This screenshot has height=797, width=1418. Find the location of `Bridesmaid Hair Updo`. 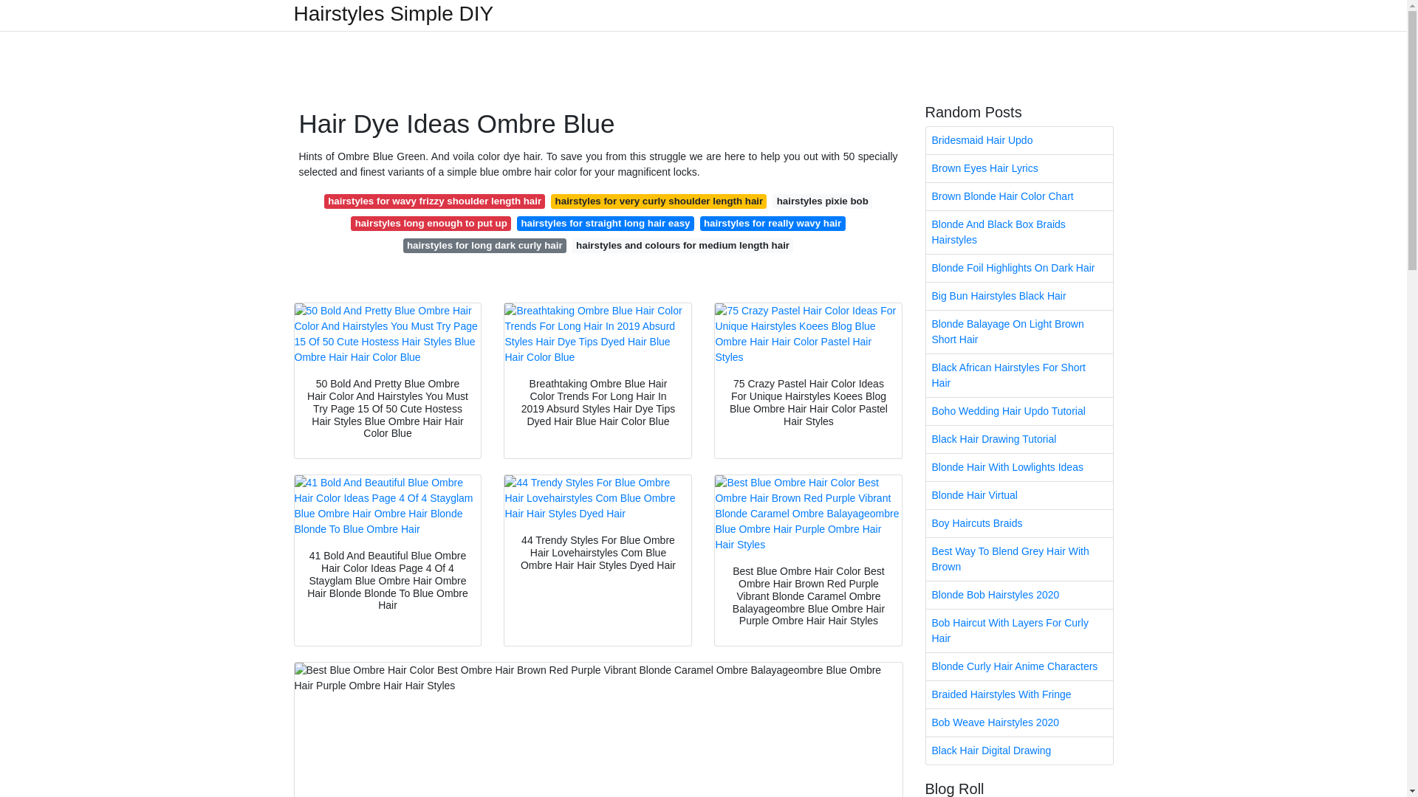

Bridesmaid Hair Updo is located at coordinates (1019, 140).